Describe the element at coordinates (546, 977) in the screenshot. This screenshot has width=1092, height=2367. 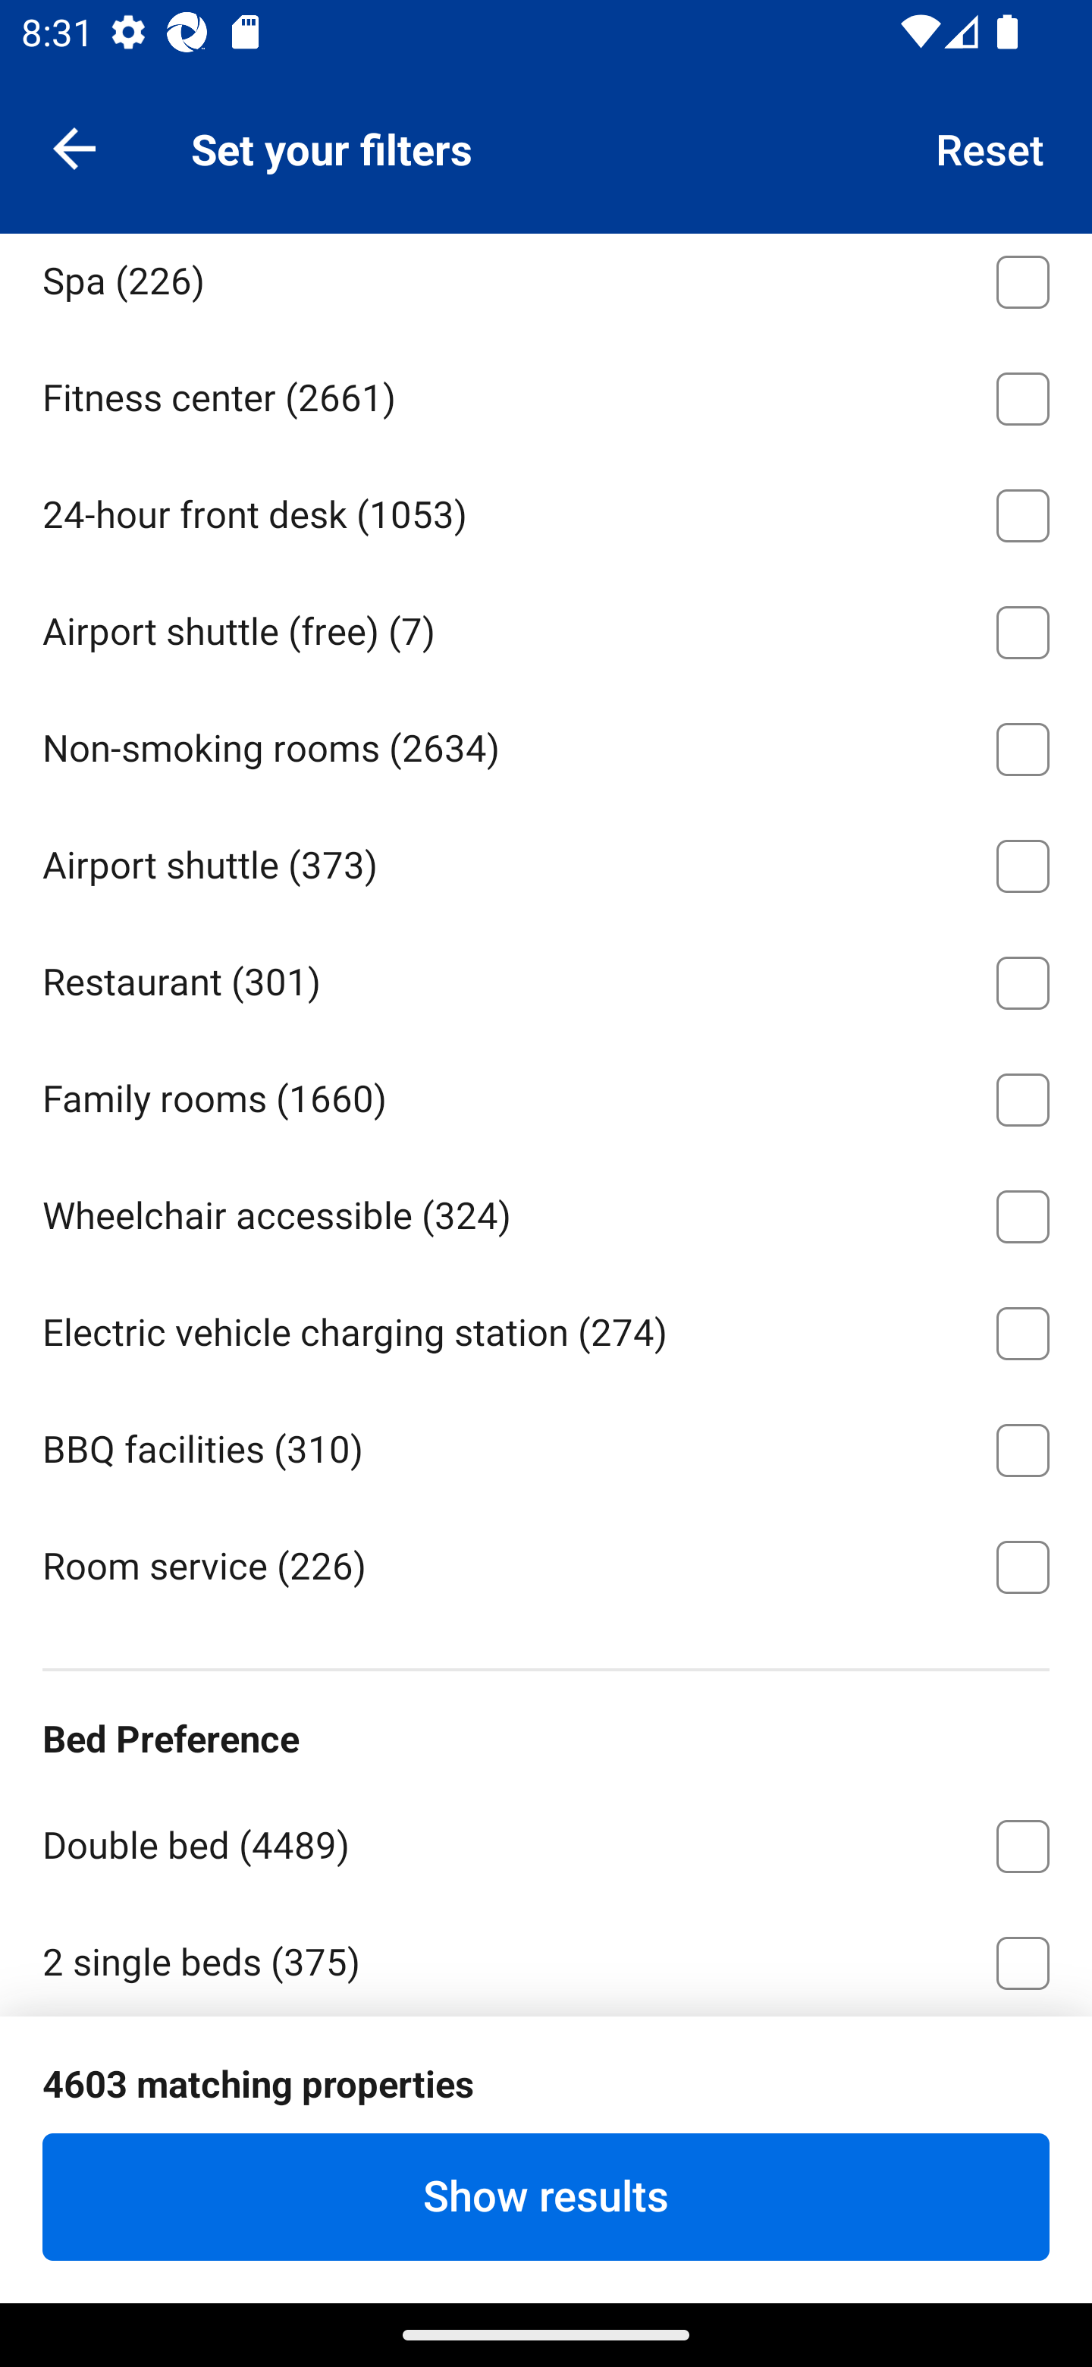
I see `Restaurant ⁦(301)` at that location.